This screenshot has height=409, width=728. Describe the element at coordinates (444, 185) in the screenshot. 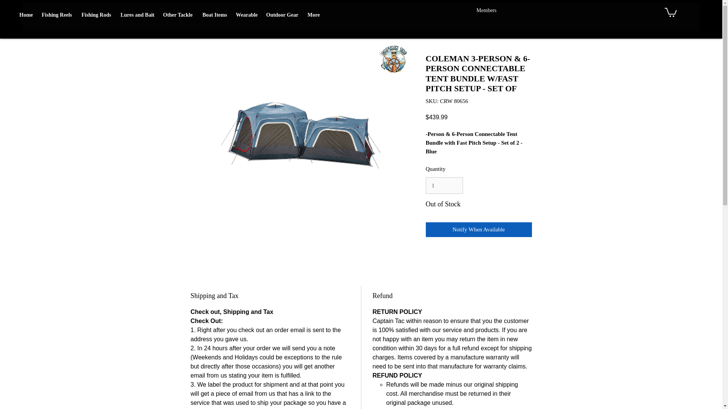

I see `1` at that location.